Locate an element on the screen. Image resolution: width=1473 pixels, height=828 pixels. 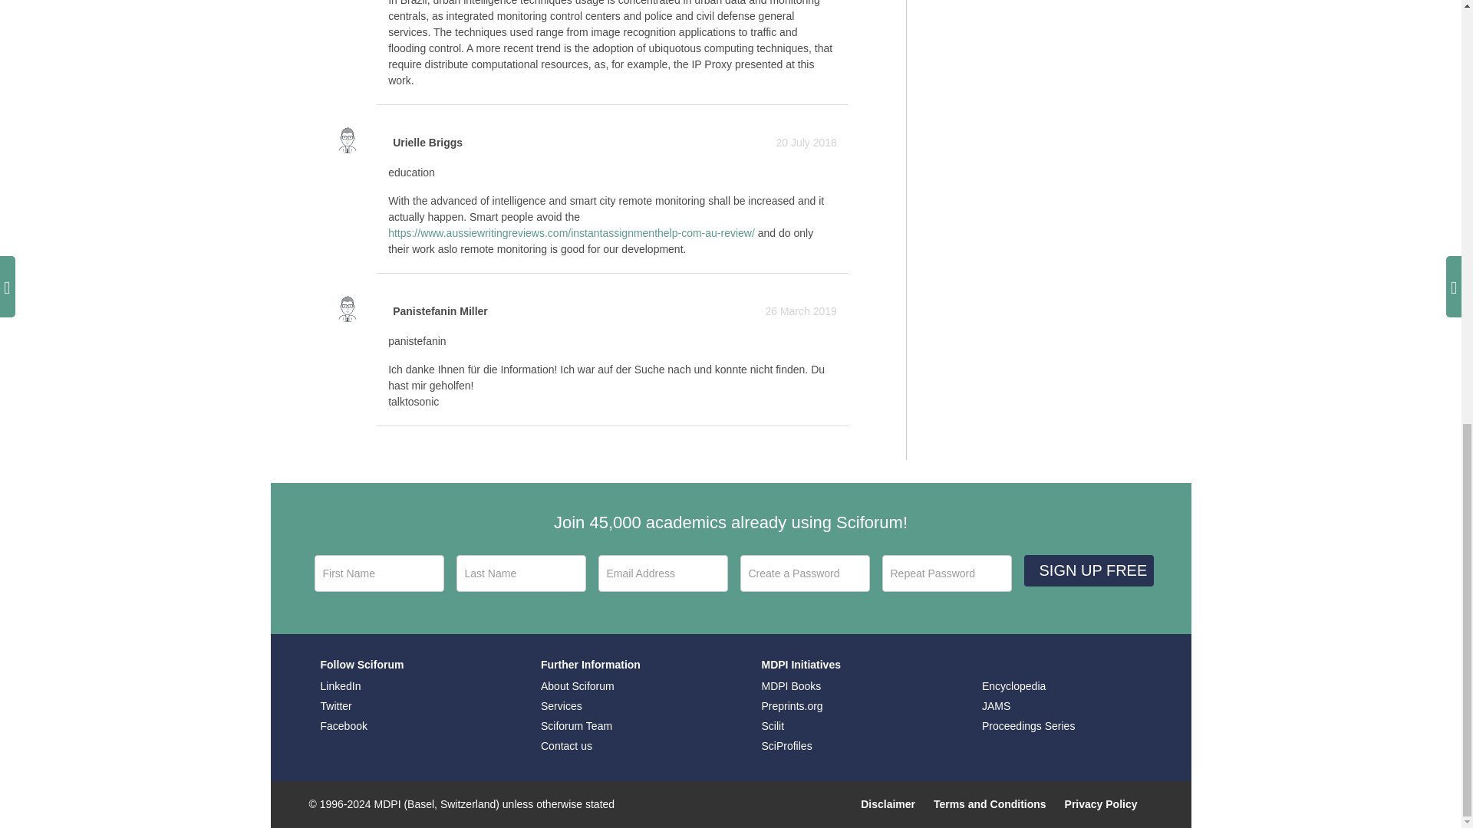
Confirm password is located at coordinates (947, 573).